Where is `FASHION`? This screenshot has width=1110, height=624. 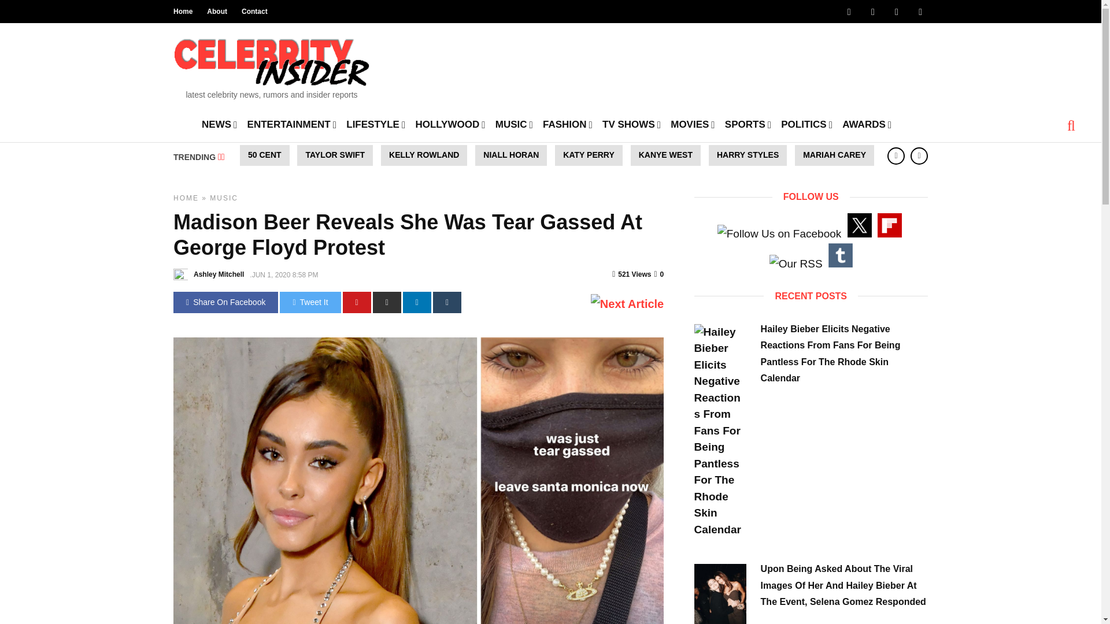 FASHION is located at coordinates (568, 124).